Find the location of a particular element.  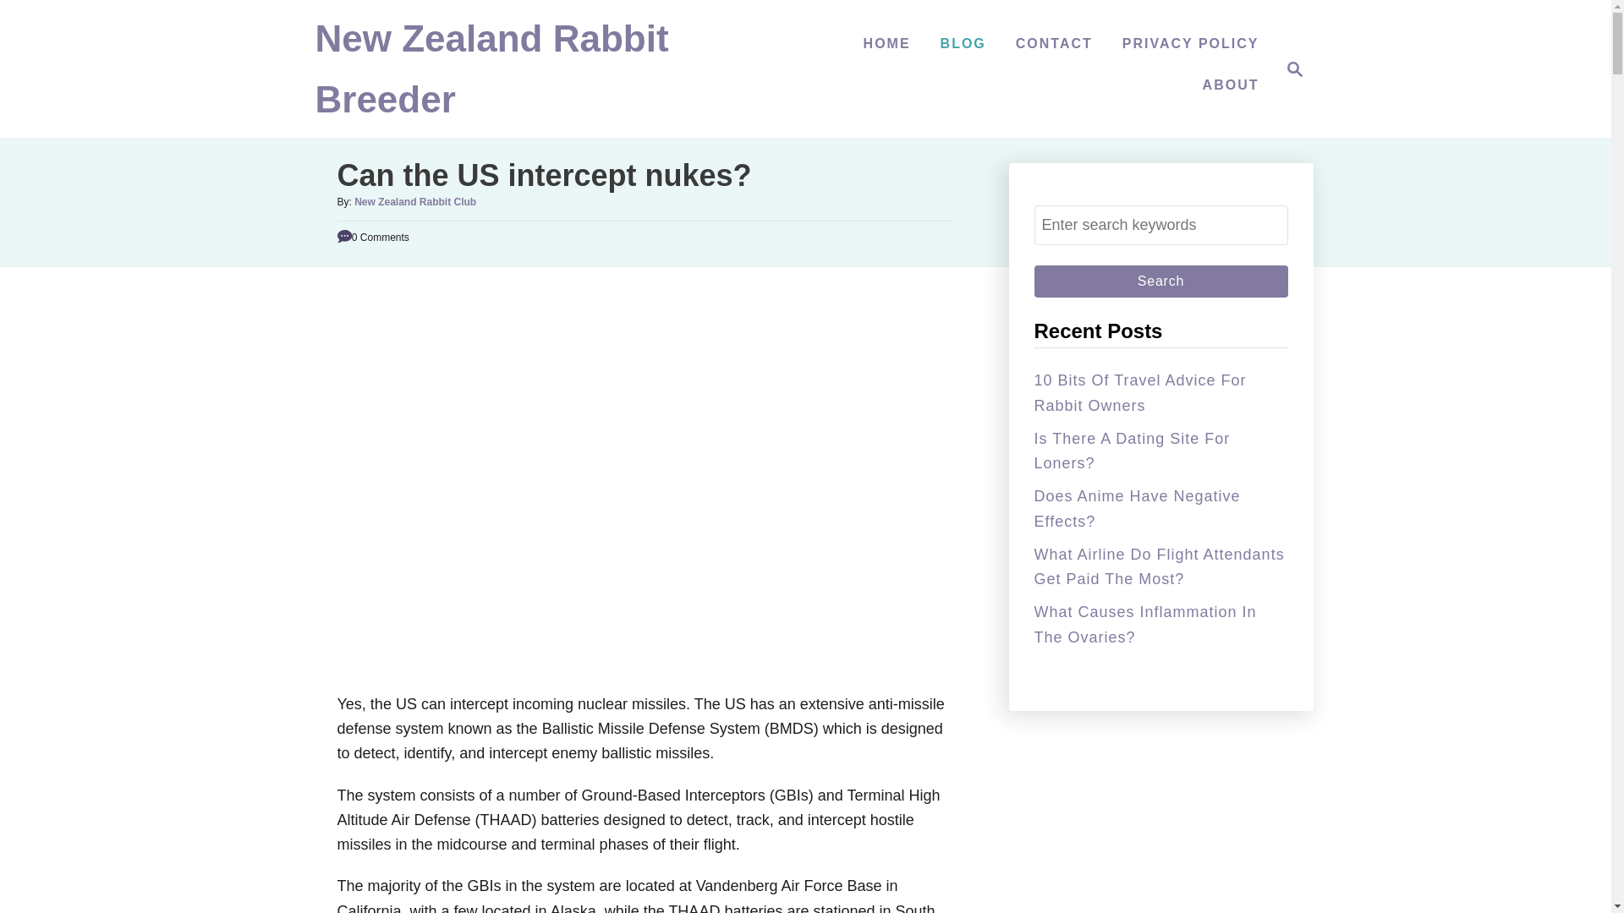

HOME is located at coordinates (886, 44).